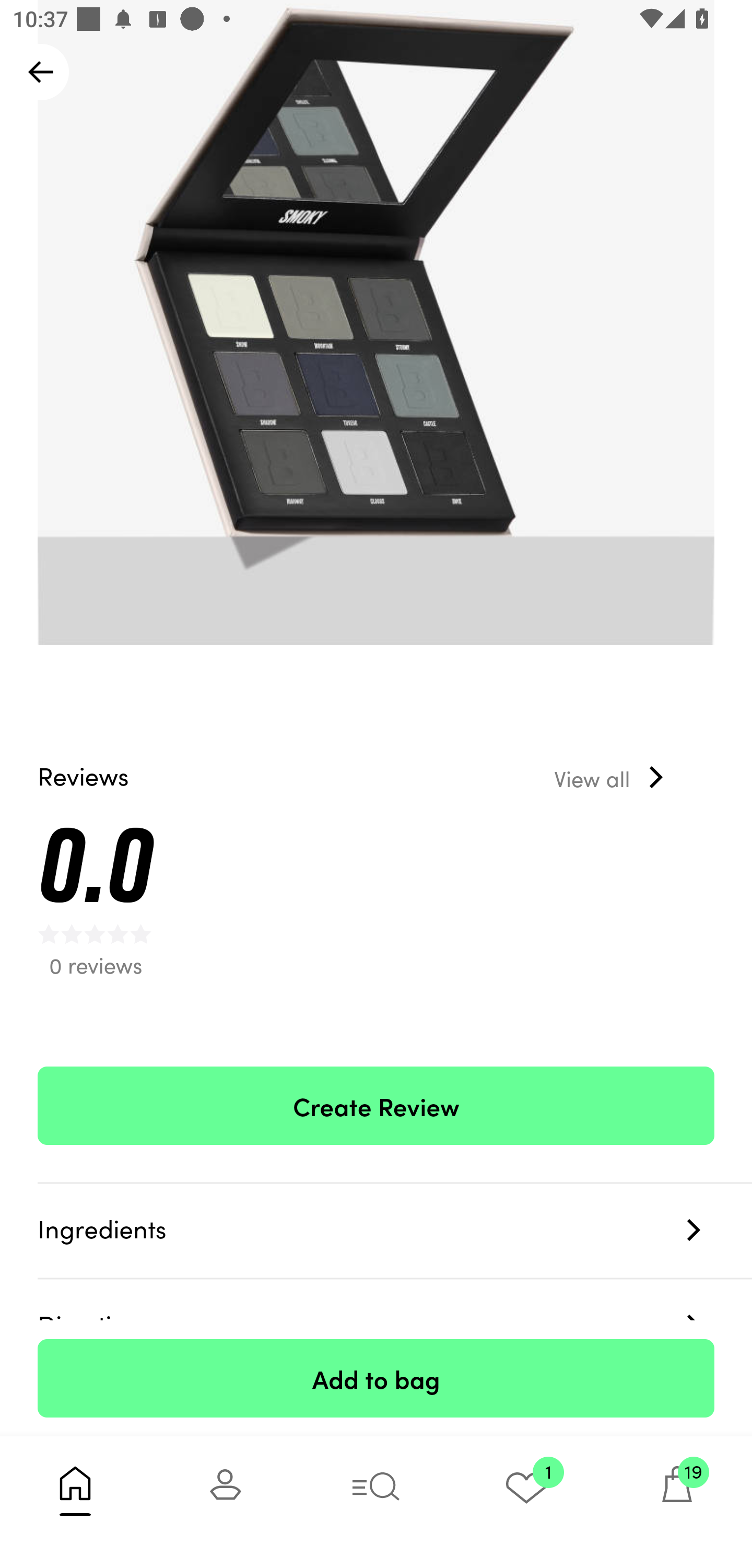 This screenshot has height=1546, width=752. I want to click on 1, so click(526, 1491).